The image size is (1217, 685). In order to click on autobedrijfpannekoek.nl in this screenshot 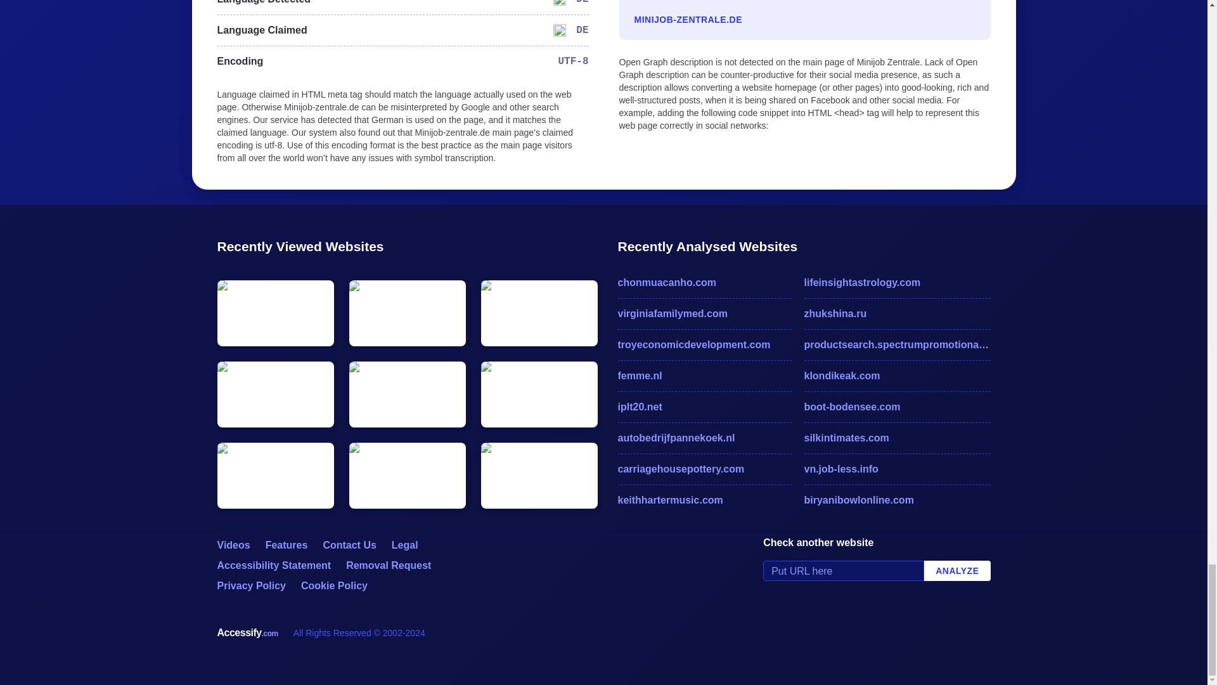, I will do `click(704, 438)`.